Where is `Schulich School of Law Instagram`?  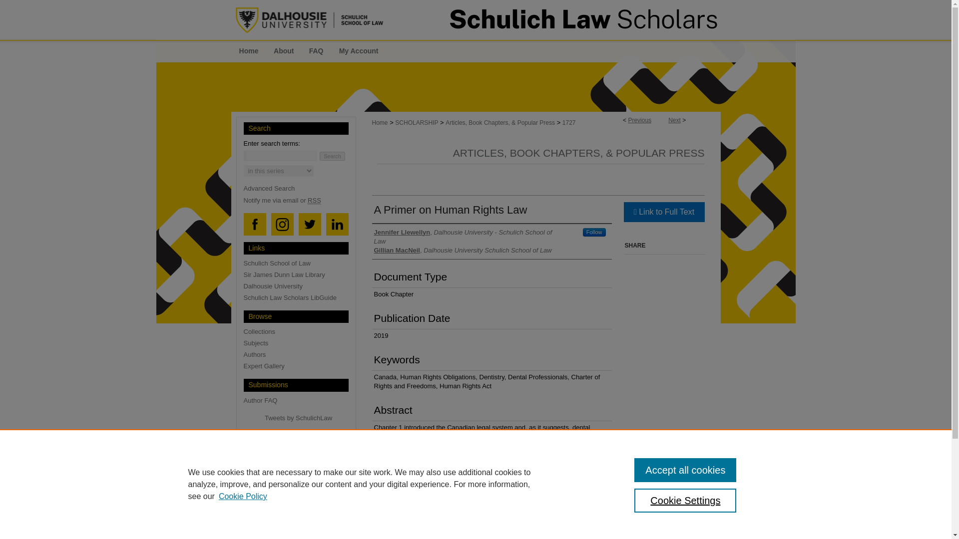
Schulich School of Law Instagram is located at coordinates (282, 225).